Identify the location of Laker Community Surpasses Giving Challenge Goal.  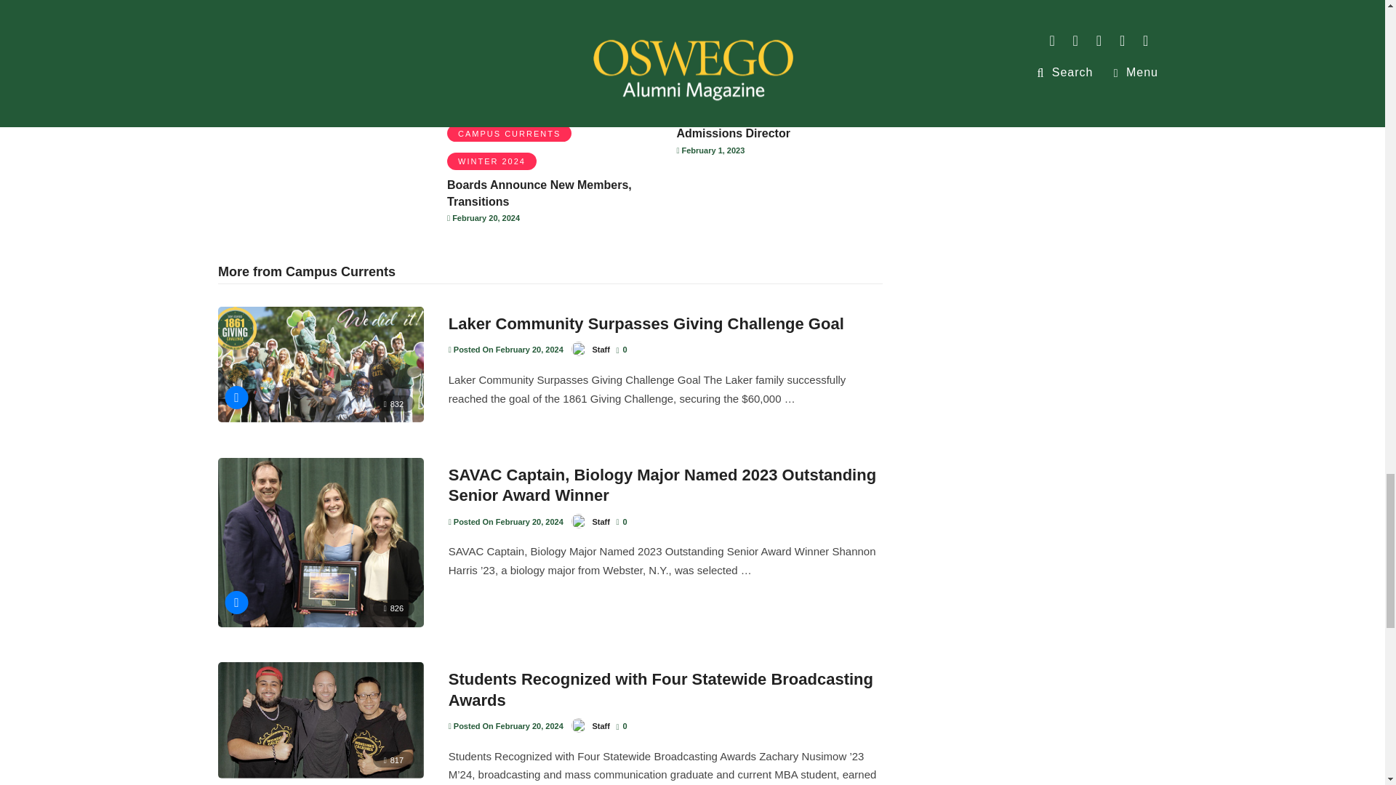
(646, 323).